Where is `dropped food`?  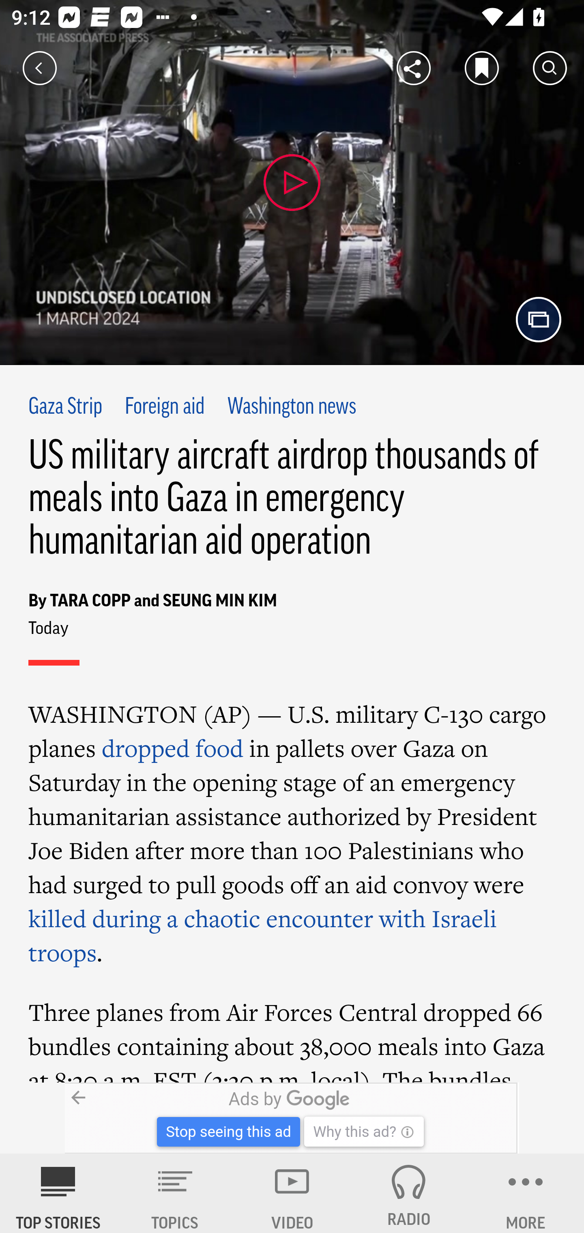
dropped food is located at coordinates (172, 748).